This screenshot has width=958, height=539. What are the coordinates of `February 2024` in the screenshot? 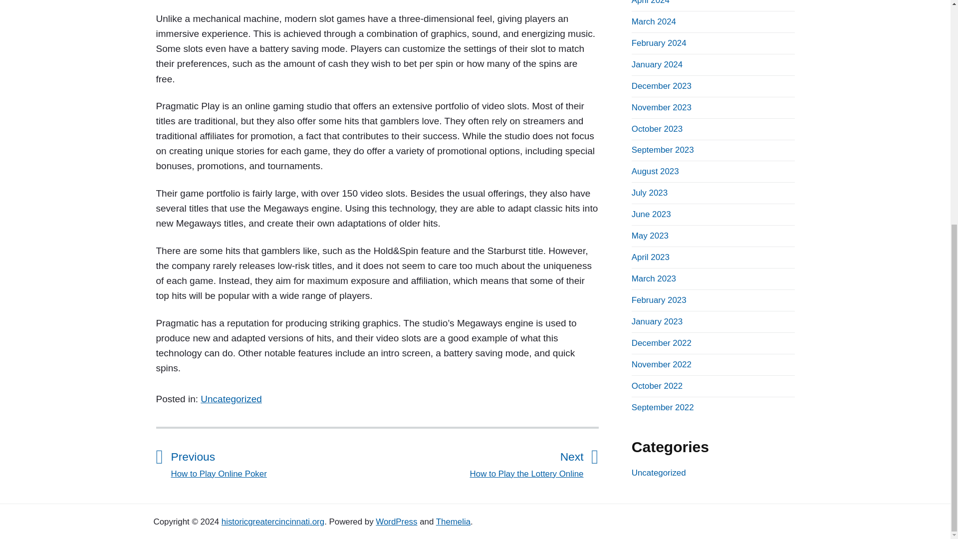 It's located at (659, 43).